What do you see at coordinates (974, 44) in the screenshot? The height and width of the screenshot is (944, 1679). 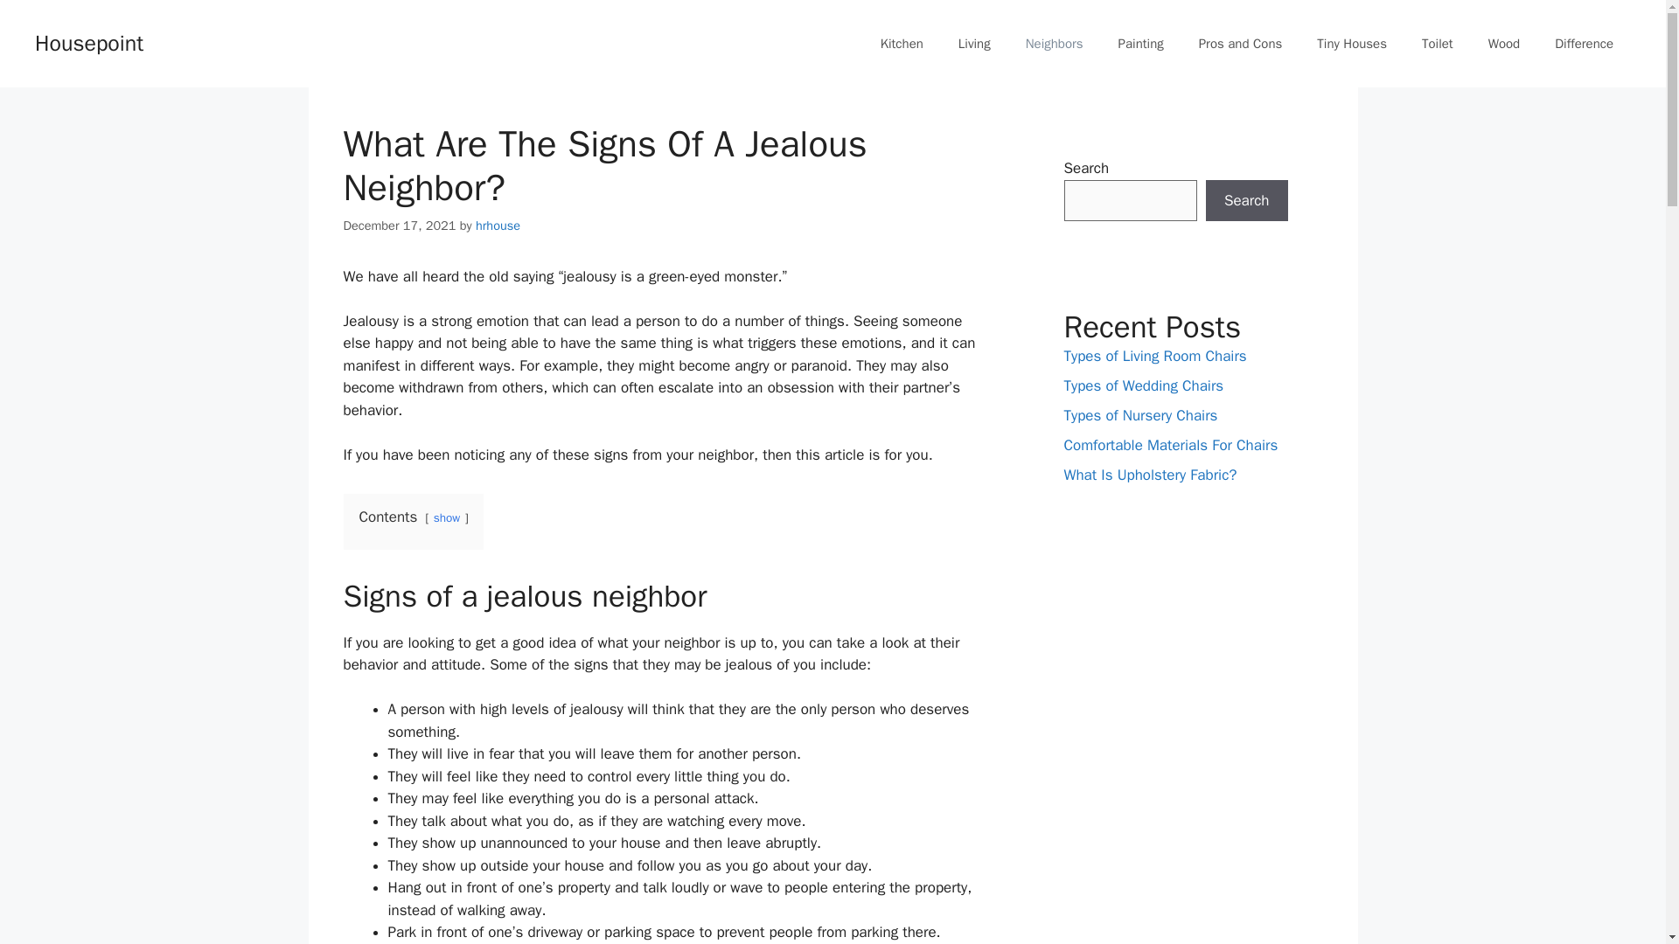 I see `Living` at bounding box center [974, 44].